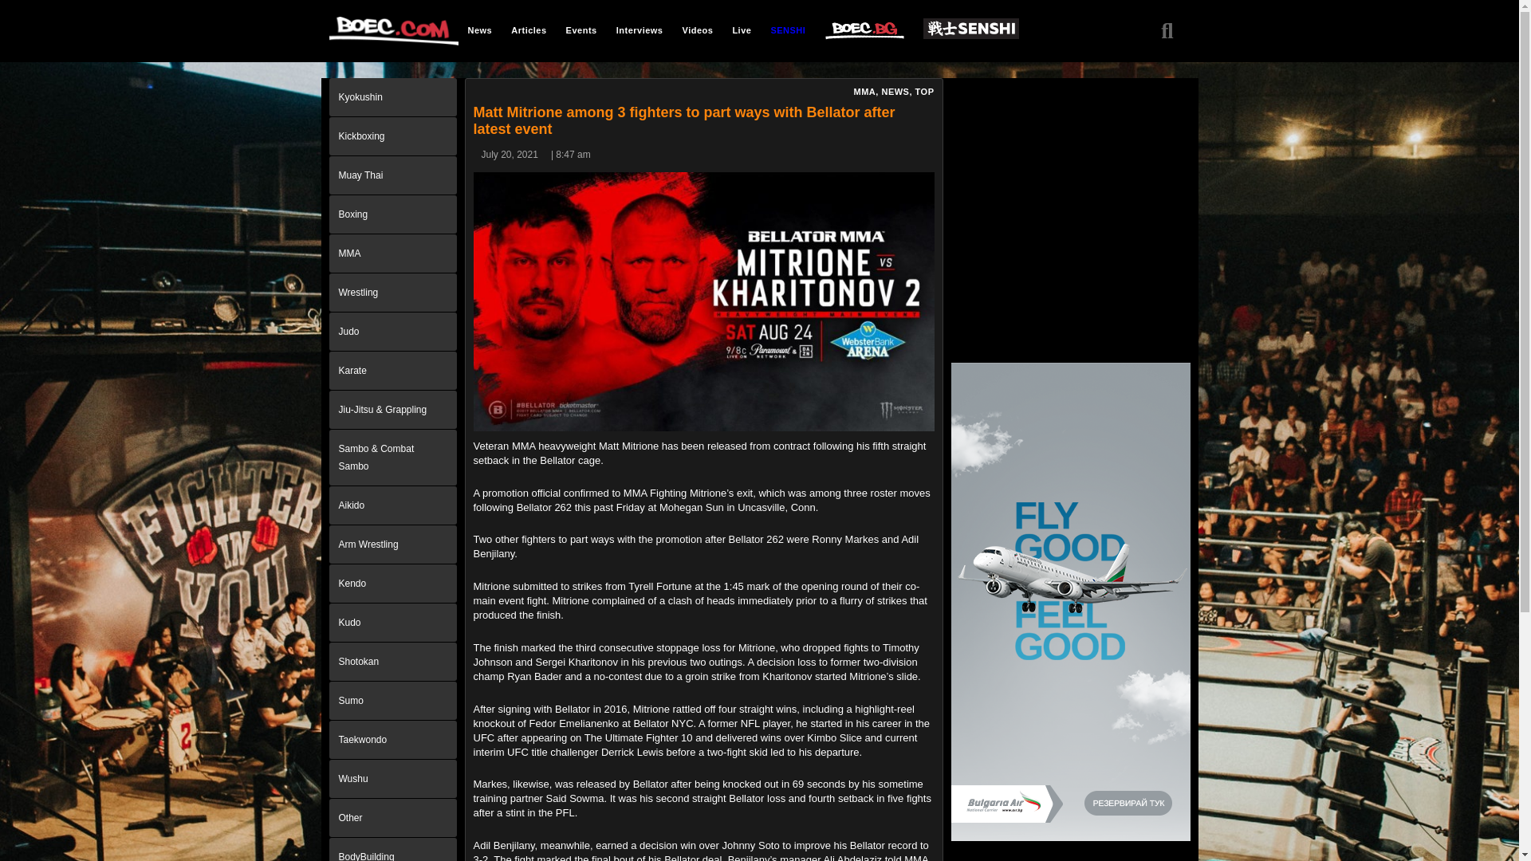 The width and height of the screenshot is (1531, 861). What do you see at coordinates (640, 29) in the screenshot?
I see `Interviews` at bounding box center [640, 29].